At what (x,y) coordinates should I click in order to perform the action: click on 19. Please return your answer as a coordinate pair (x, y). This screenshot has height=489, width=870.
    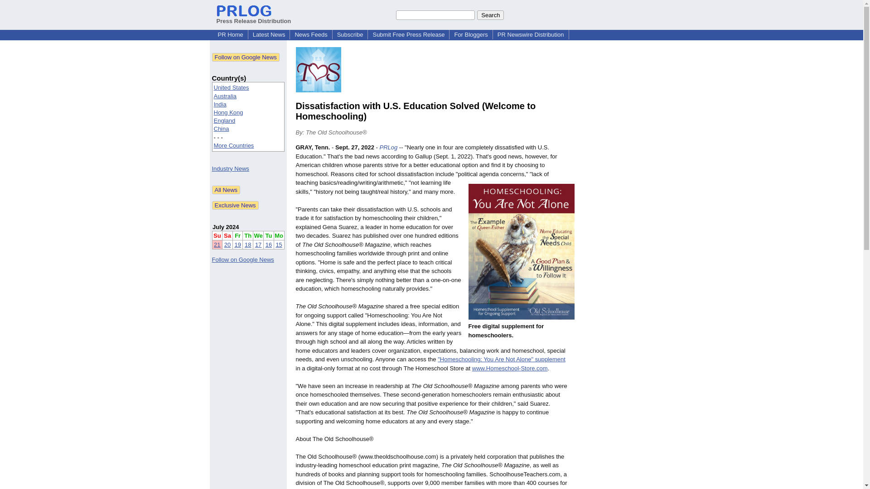
    Looking at the image, I should click on (237, 244).